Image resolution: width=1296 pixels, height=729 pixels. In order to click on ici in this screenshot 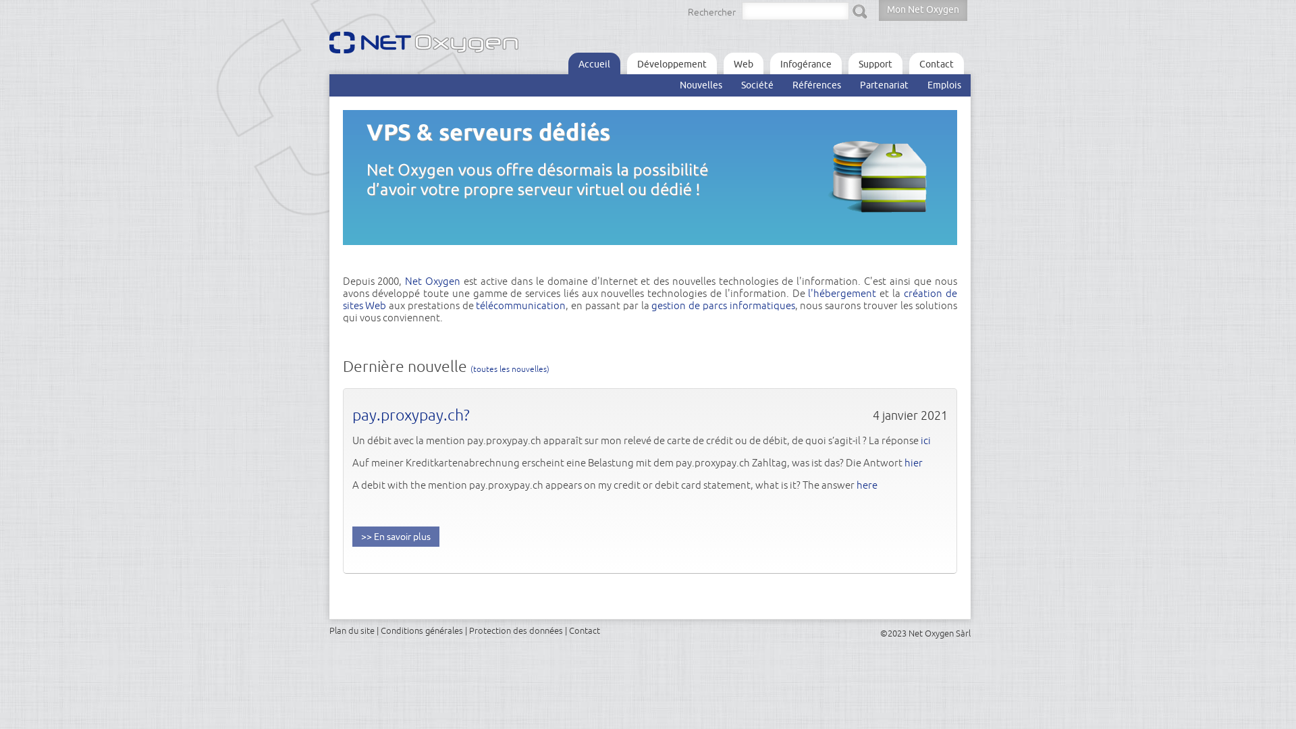, I will do `click(926, 440)`.